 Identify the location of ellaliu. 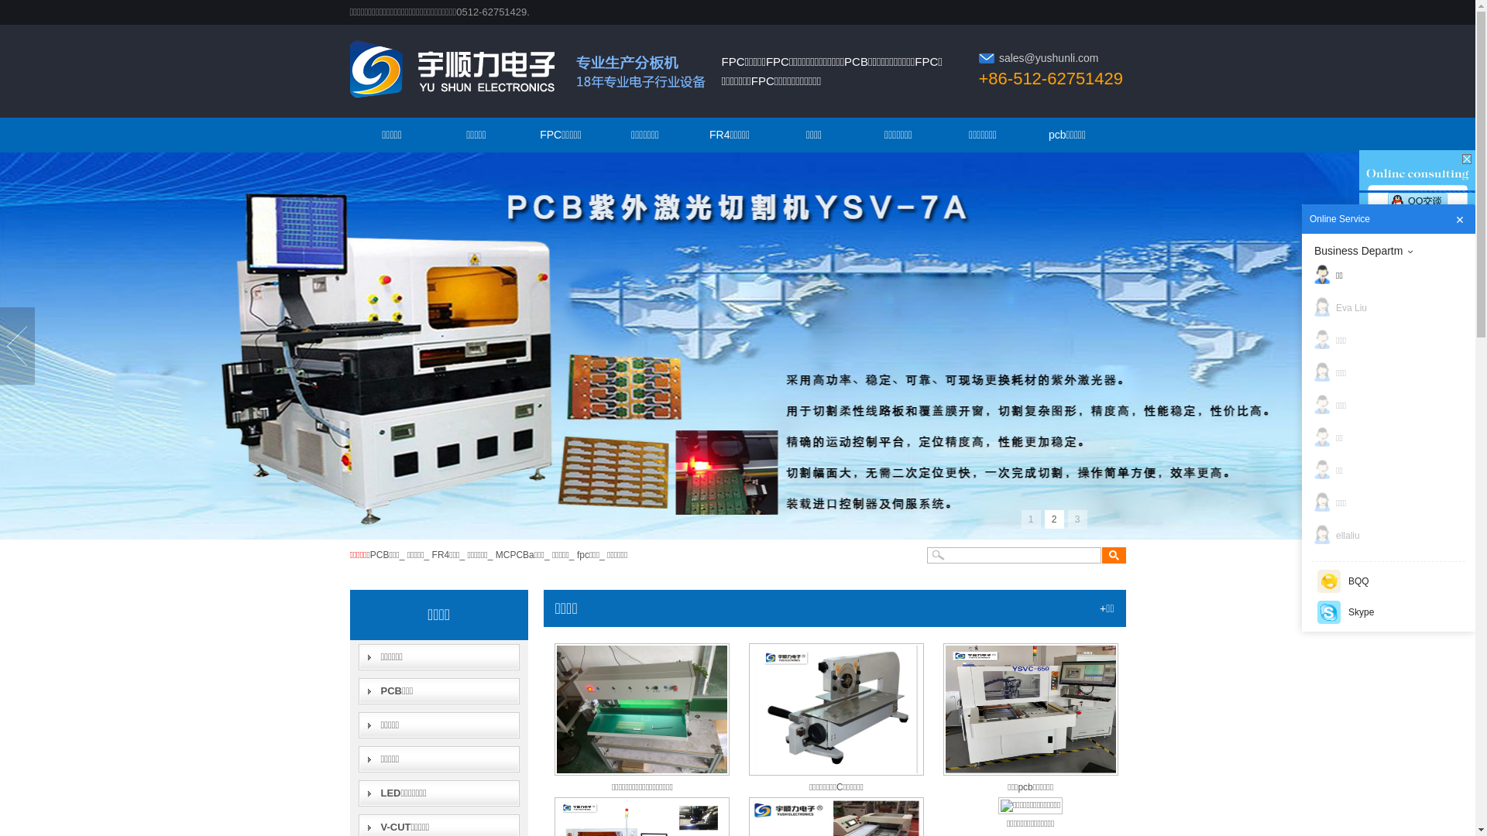
(1393, 536).